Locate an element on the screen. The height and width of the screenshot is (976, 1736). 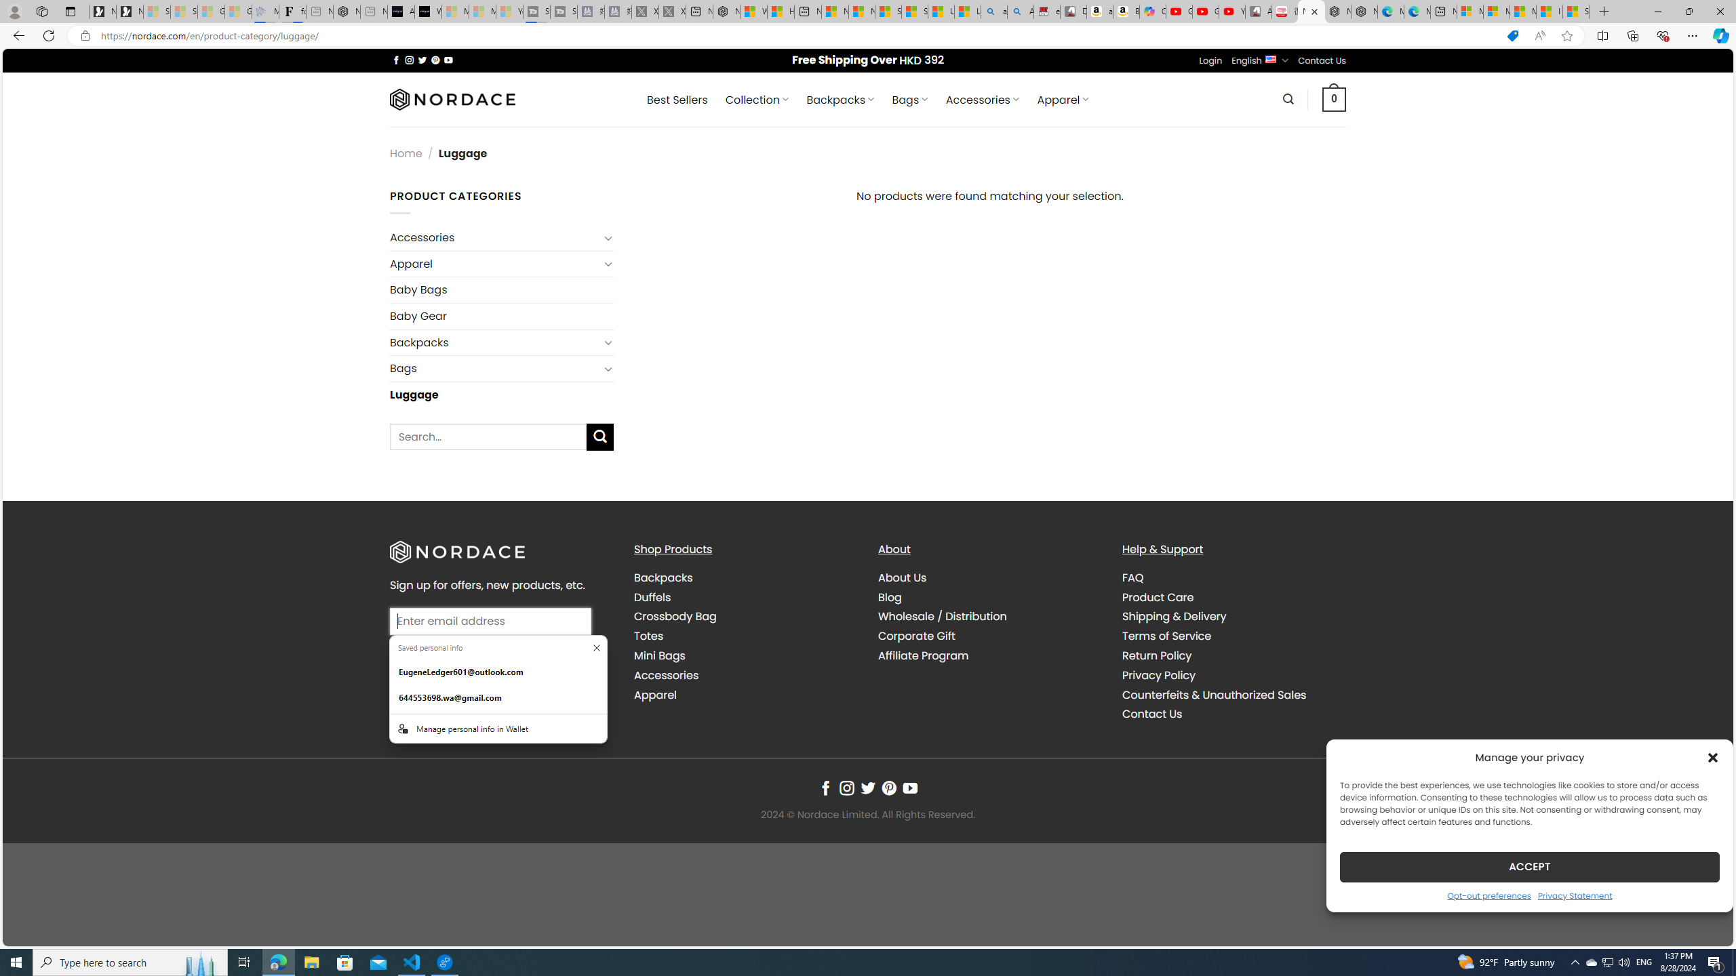
FAQ is located at coordinates (1132, 577).